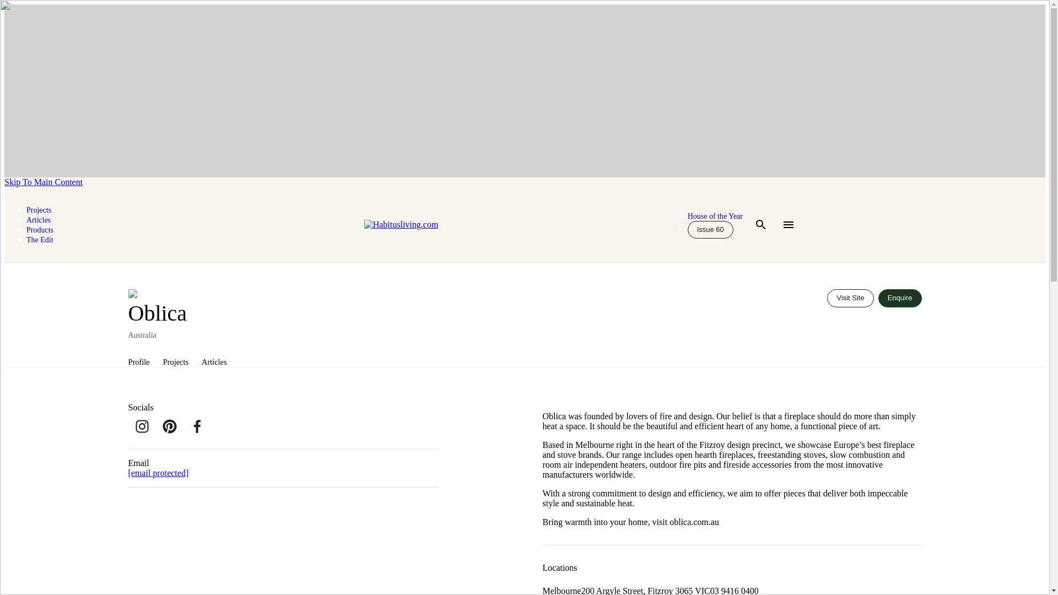  What do you see at coordinates (175, 363) in the screenshot?
I see `Projects` at bounding box center [175, 363].